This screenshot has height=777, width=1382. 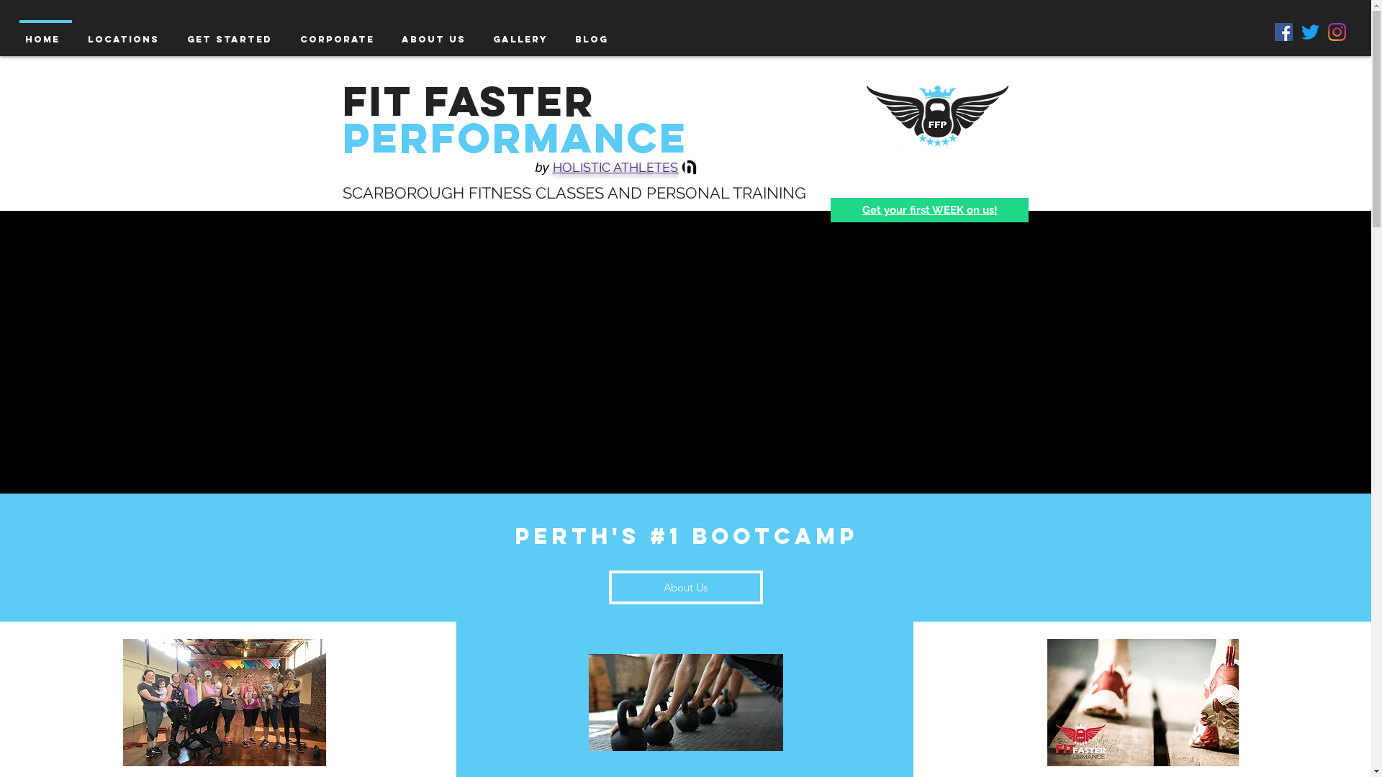 I want to click on 9.jpg, so click(x=688, y=167).